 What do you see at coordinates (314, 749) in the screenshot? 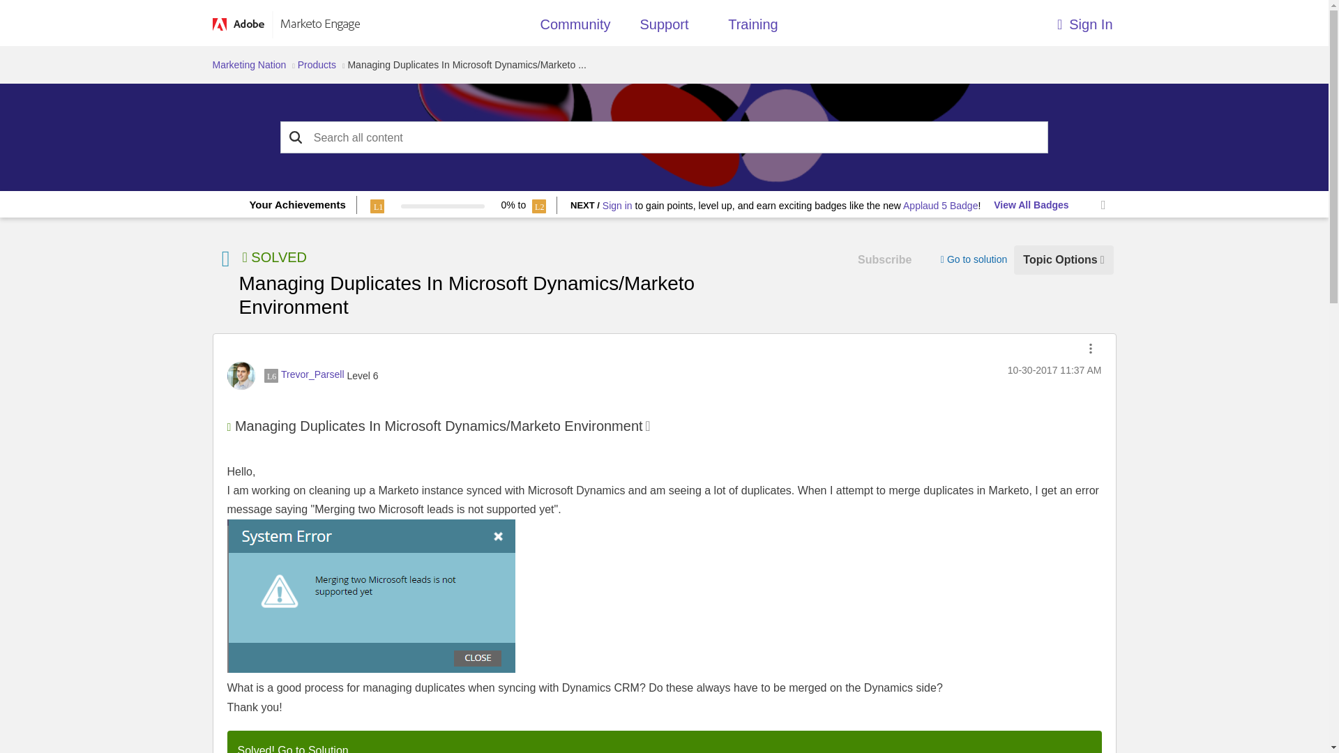
I see `Go to Solution.` at bounding box center [314, 749].